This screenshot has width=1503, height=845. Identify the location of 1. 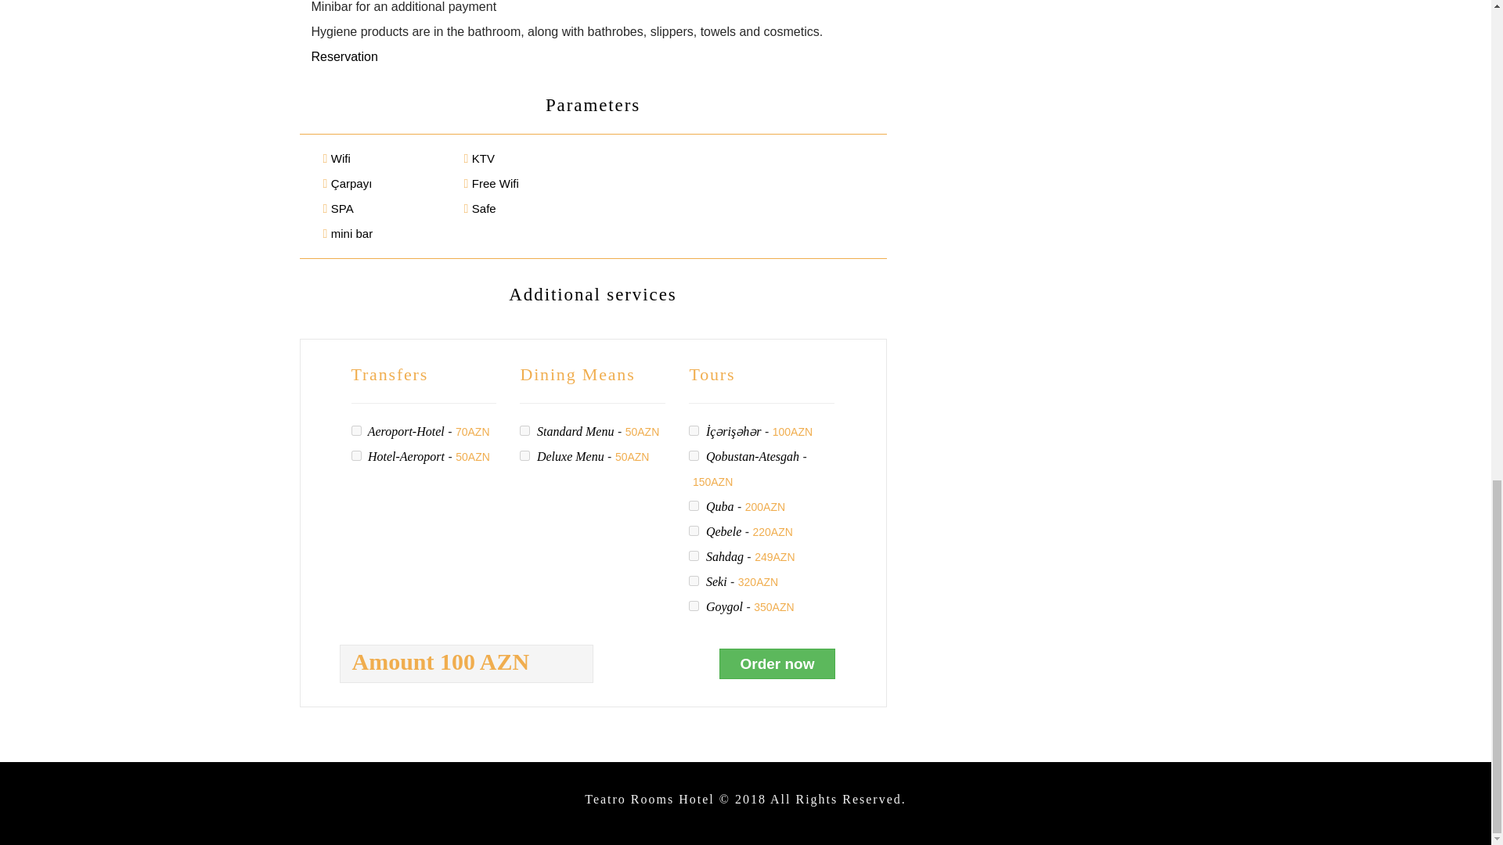
(355, 430).